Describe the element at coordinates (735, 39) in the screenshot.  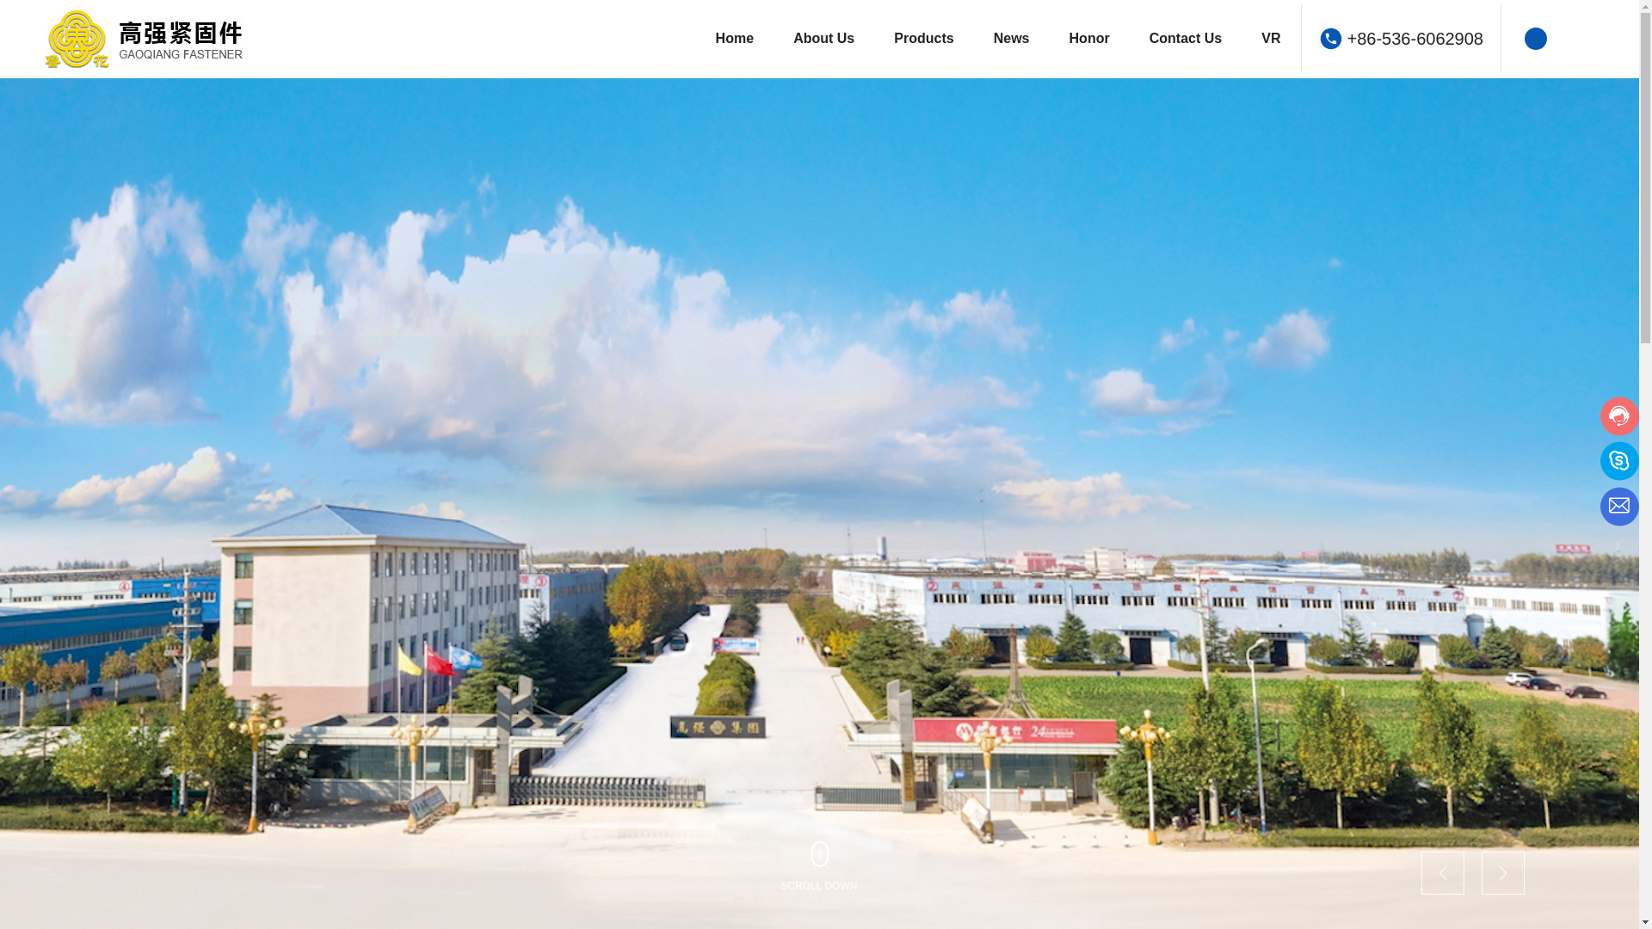
I see `Home` at that location.